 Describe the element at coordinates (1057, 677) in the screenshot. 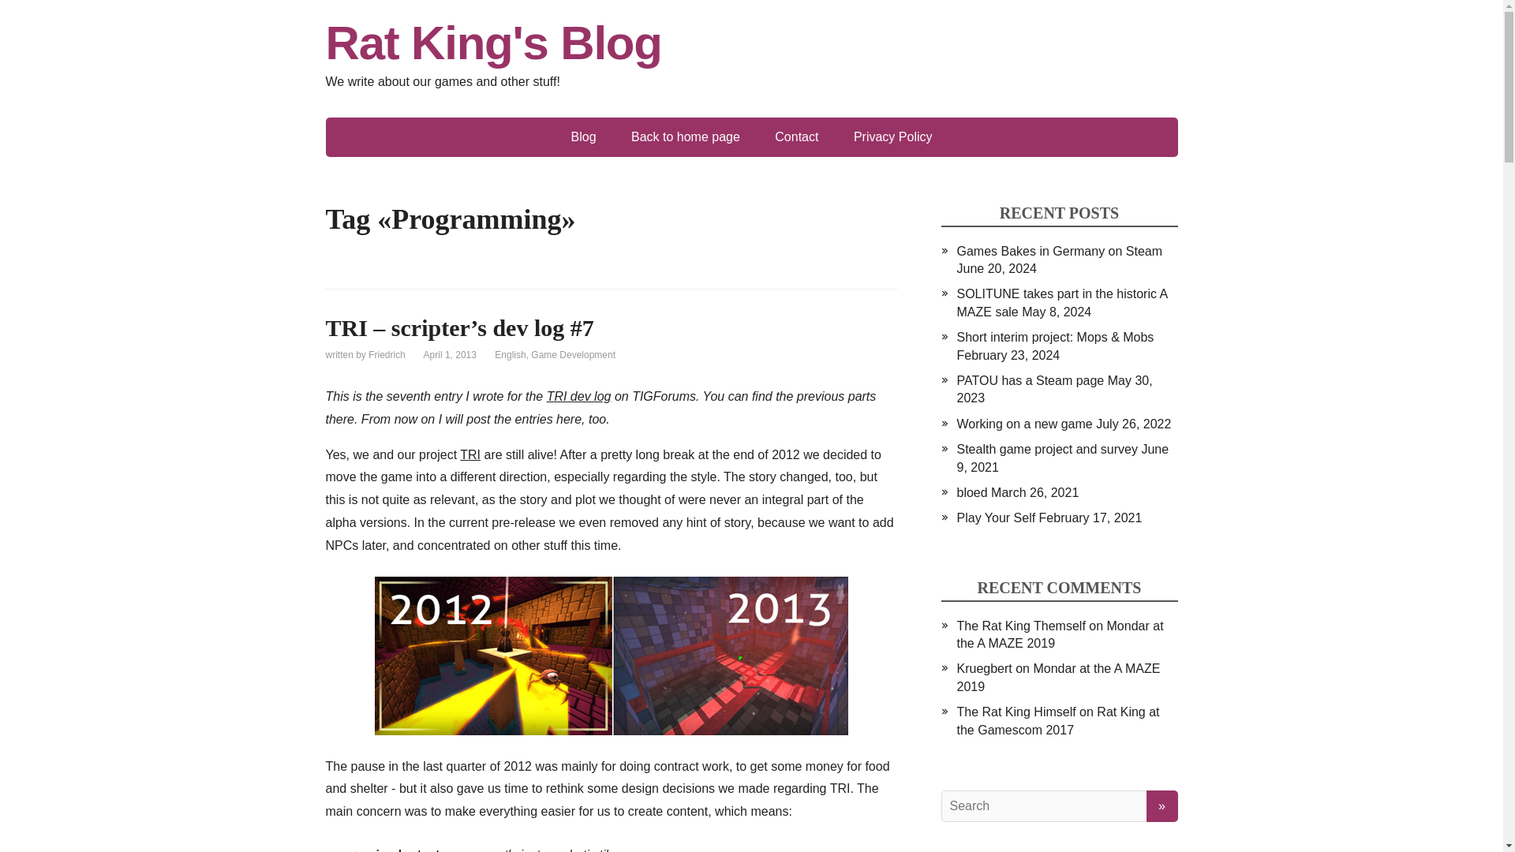

I see `Mondar at the A MAZE 2019` at that location.